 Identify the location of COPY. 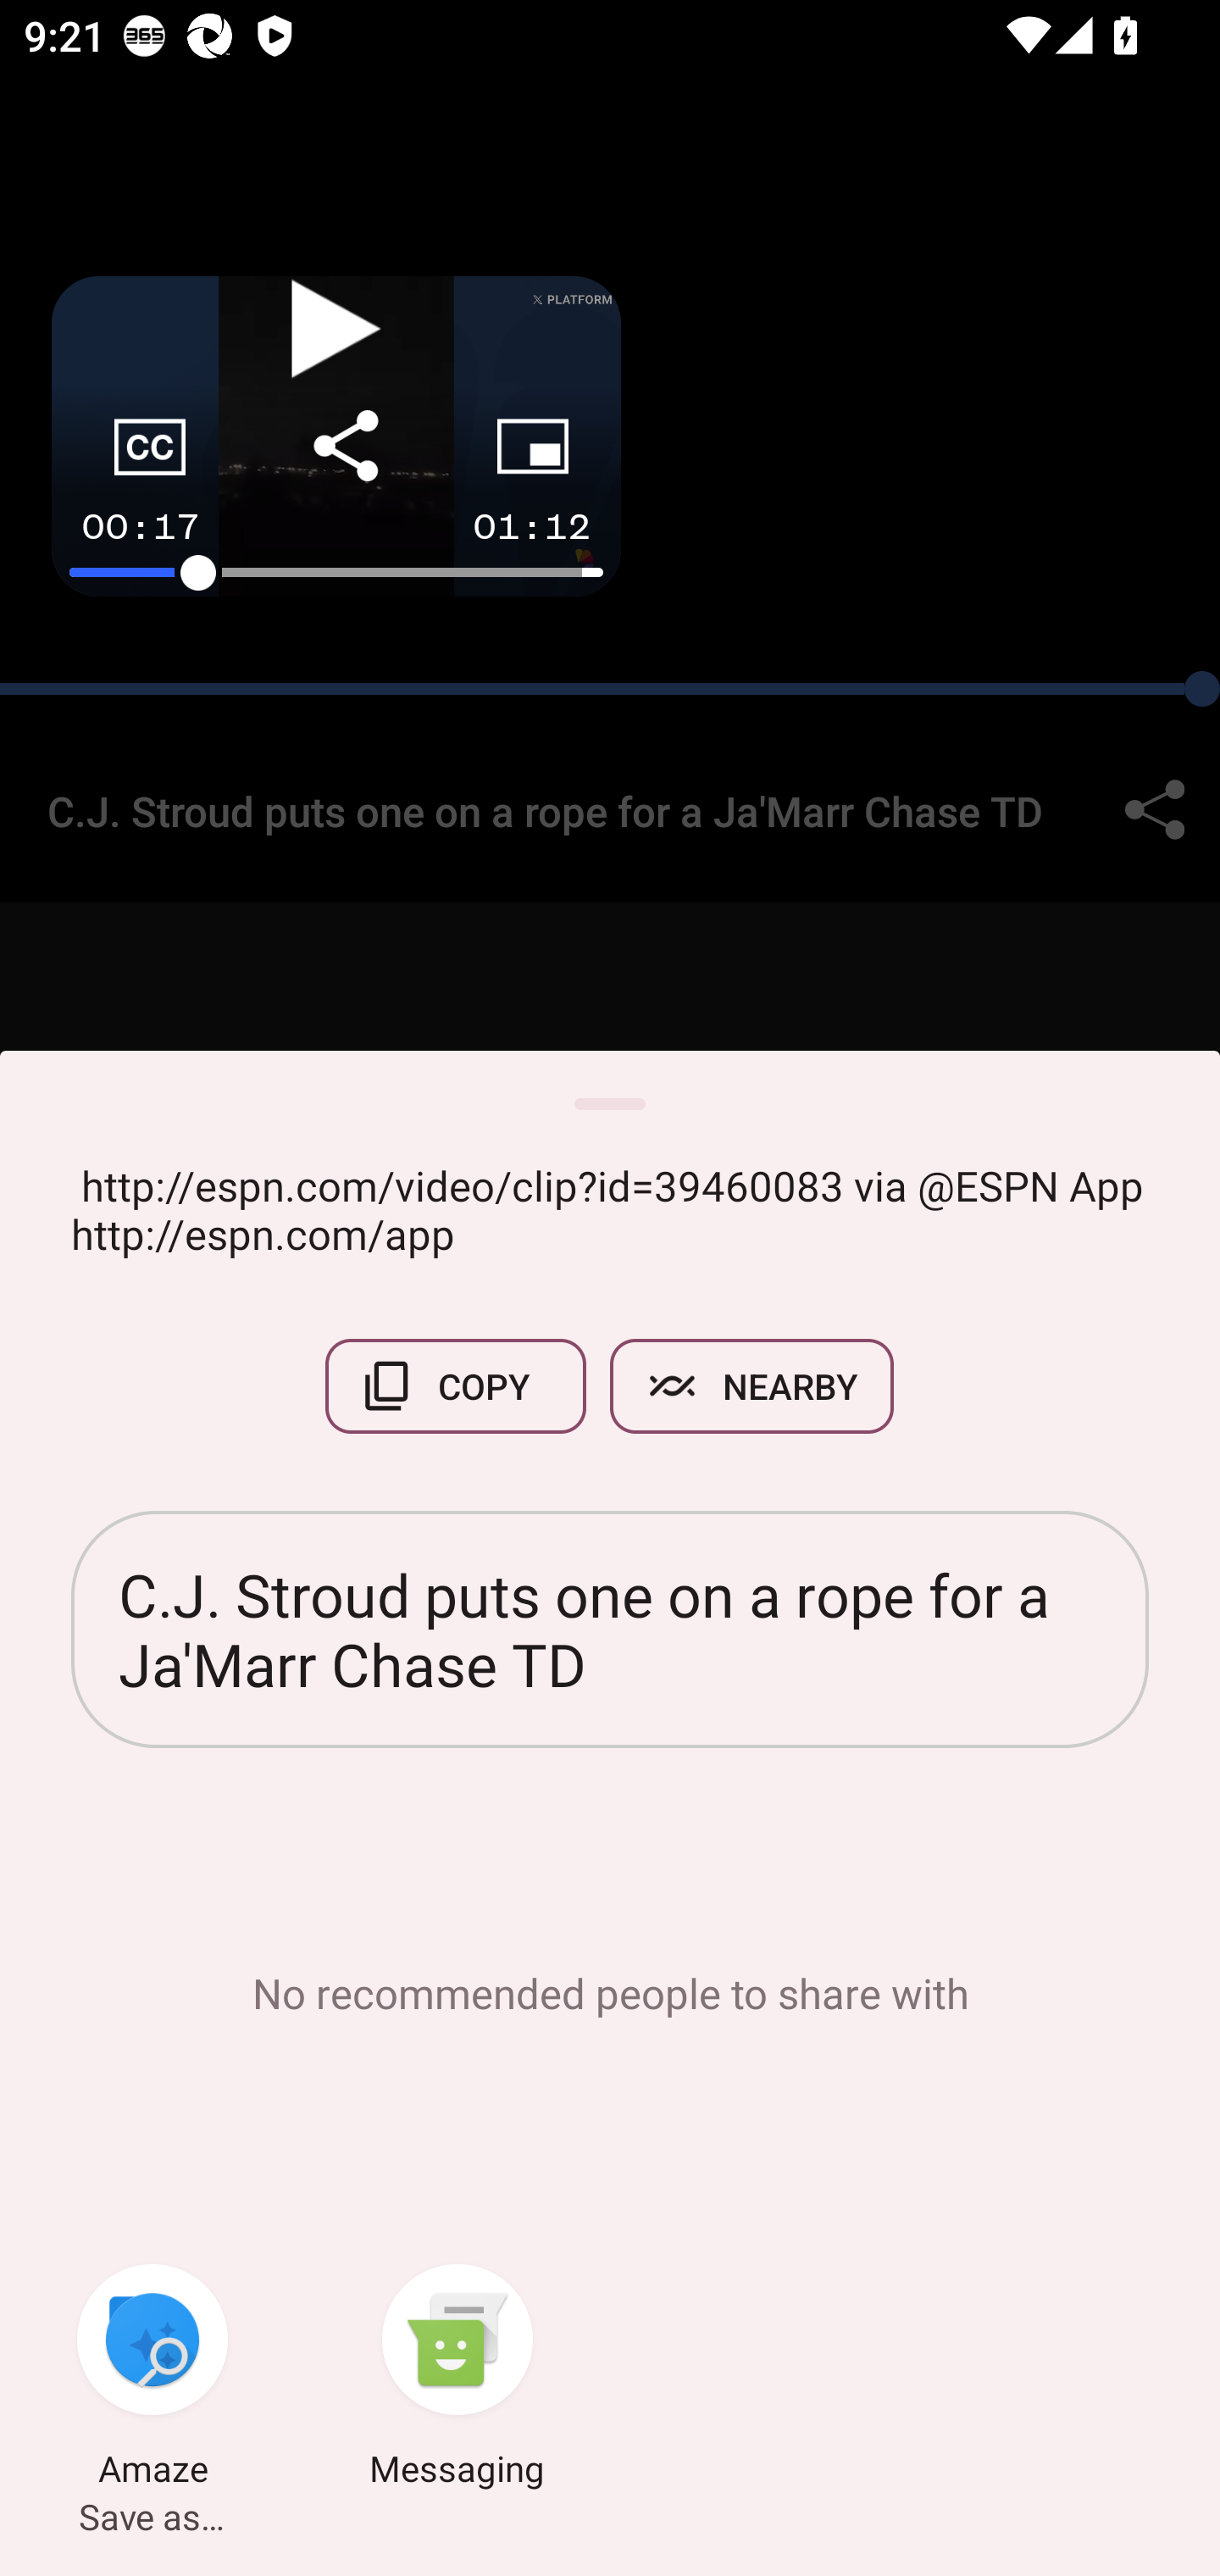
(456, 1386).